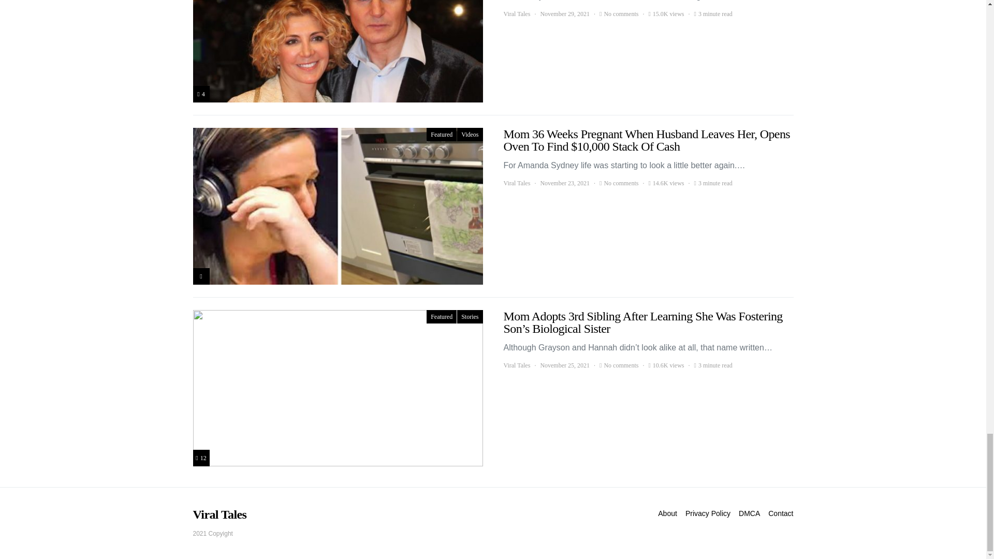 This screenshot has width=994, height=559. What do you see at coordinates (470, 317) in the screenshot?
I see `Stories` at bounding box center [470, 317].